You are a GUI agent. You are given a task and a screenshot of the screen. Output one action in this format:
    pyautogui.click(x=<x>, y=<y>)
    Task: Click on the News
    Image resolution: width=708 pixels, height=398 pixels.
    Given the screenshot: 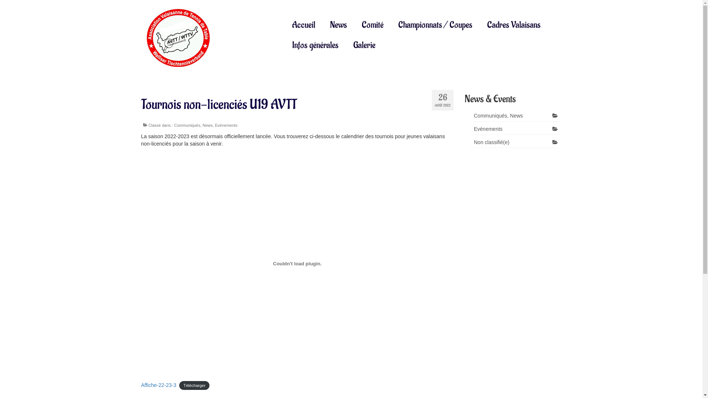 What is the action you would take?
    pyautogui.click(x=339, y=25)
    